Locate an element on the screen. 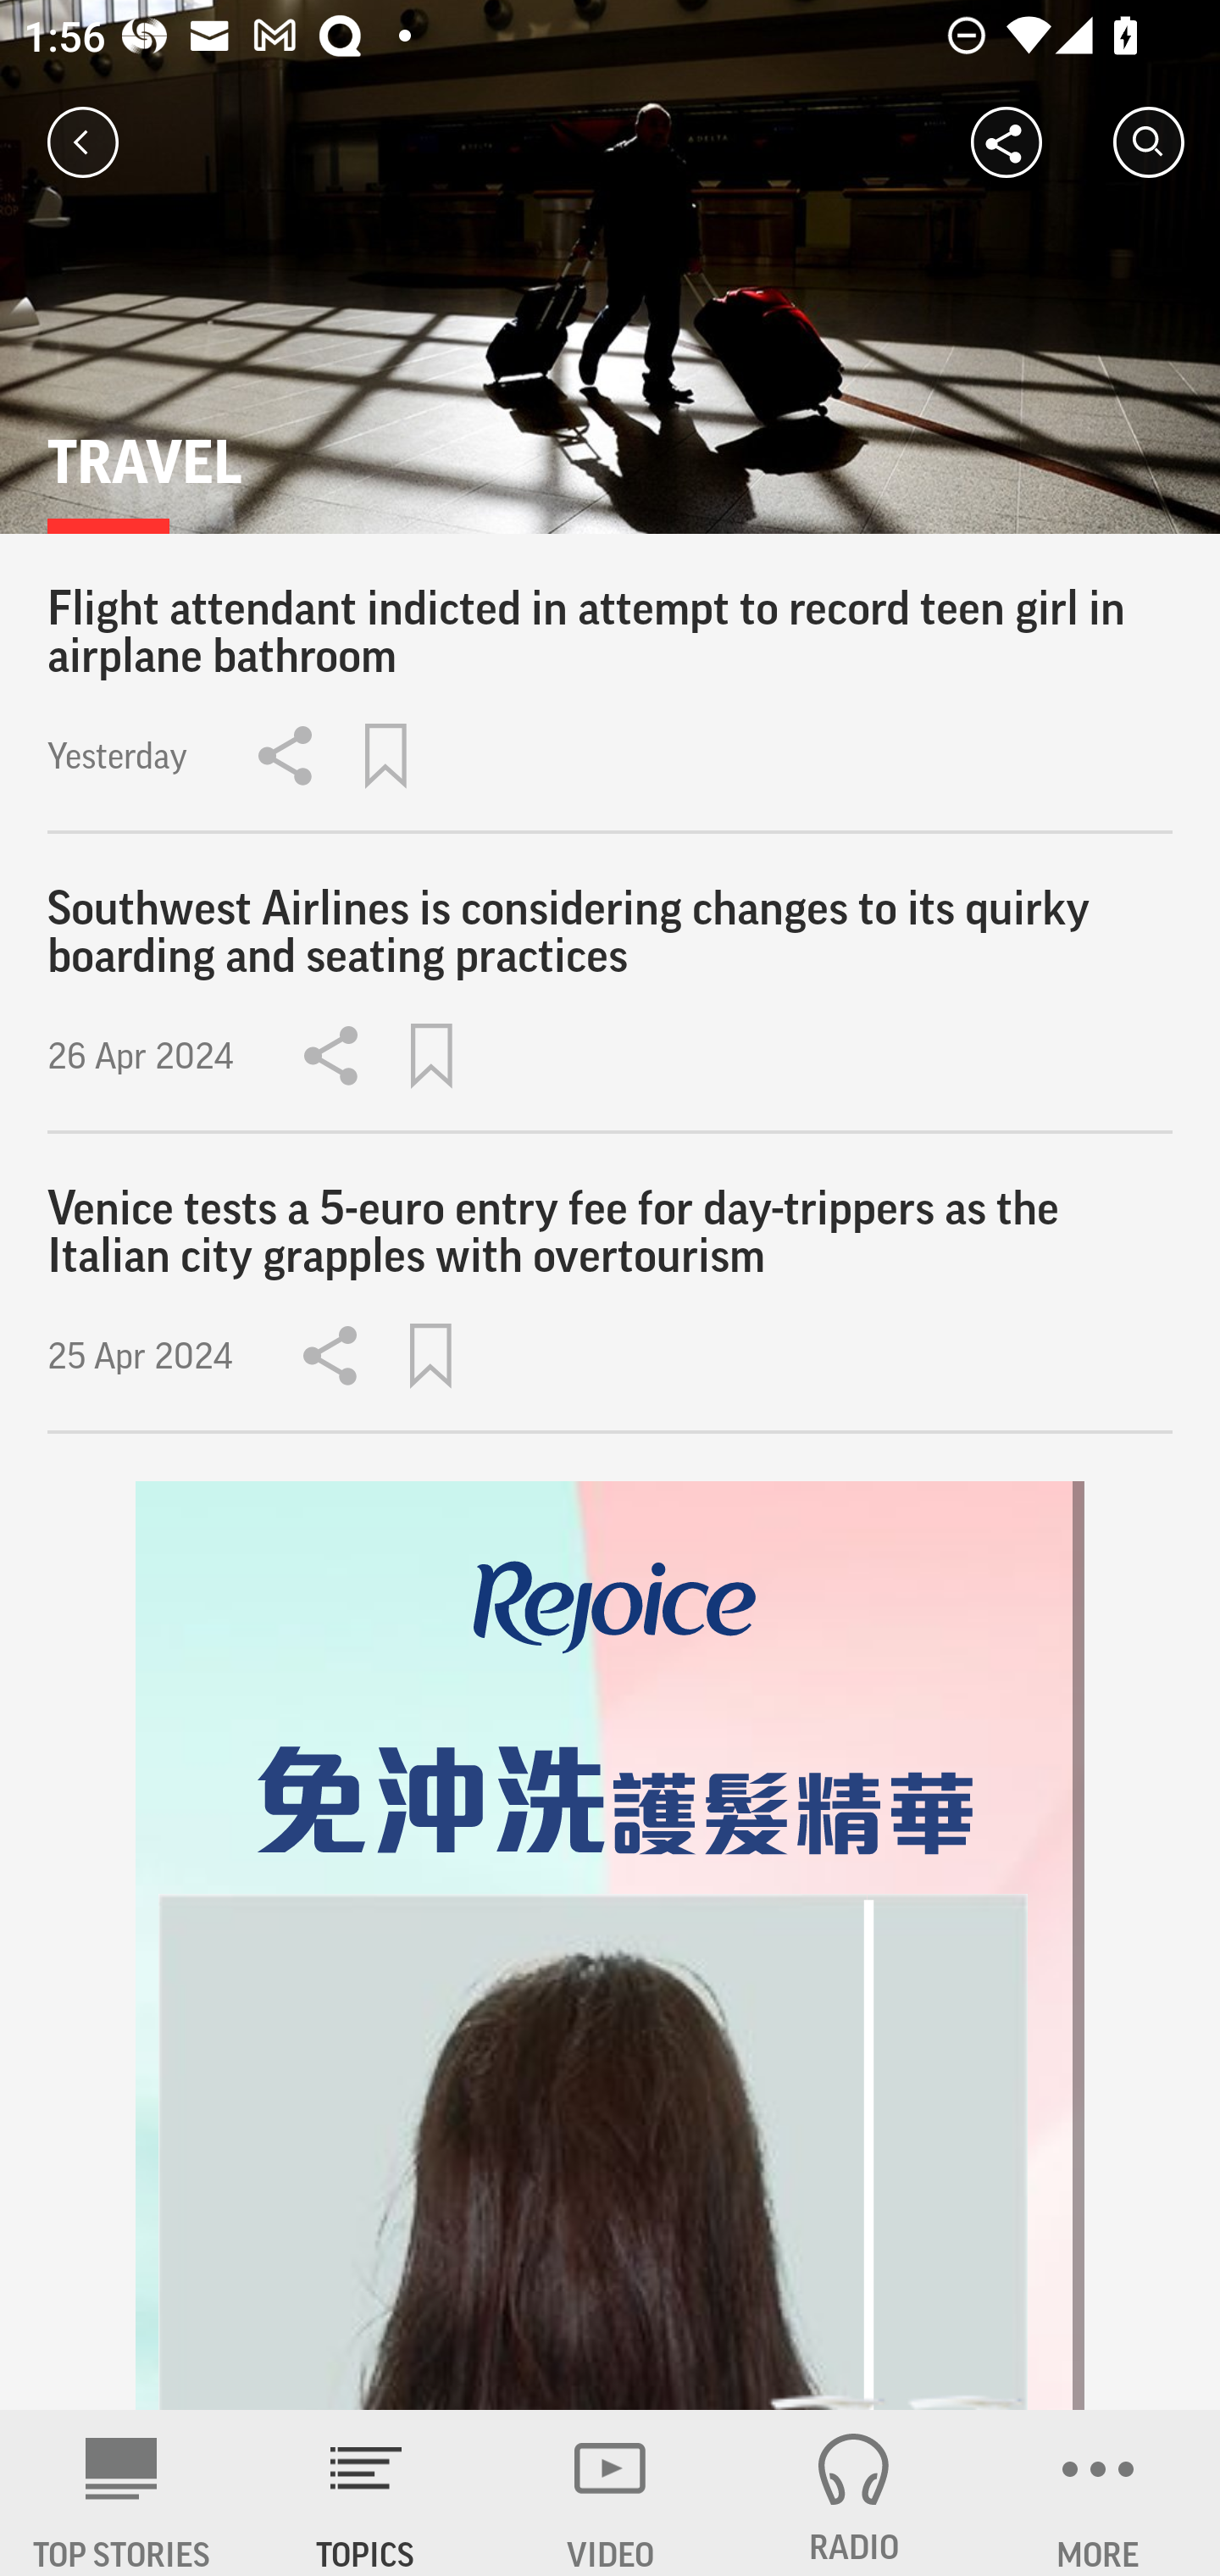 The image size is (1220, 2576). TOPICS is located at coordinates (366, 2493).